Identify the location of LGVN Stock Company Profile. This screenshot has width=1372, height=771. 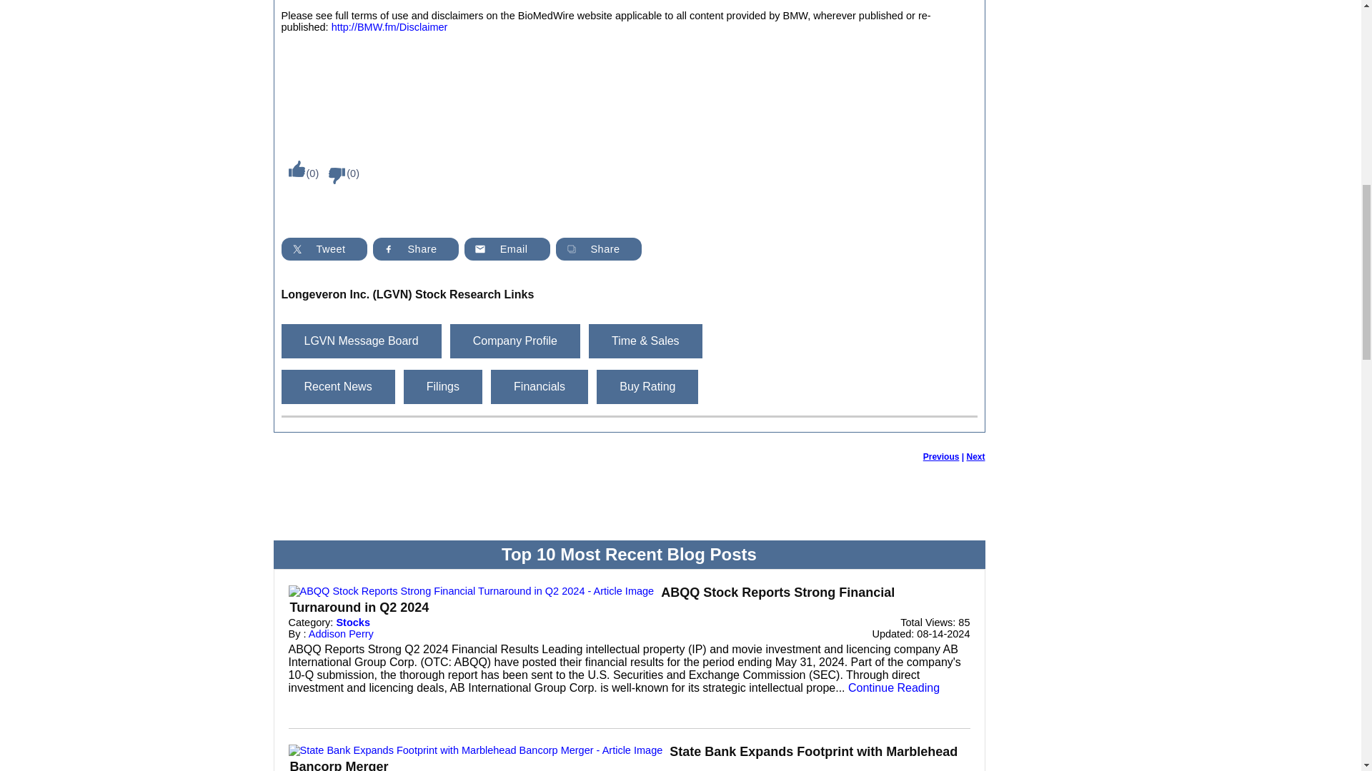
(514, 341).